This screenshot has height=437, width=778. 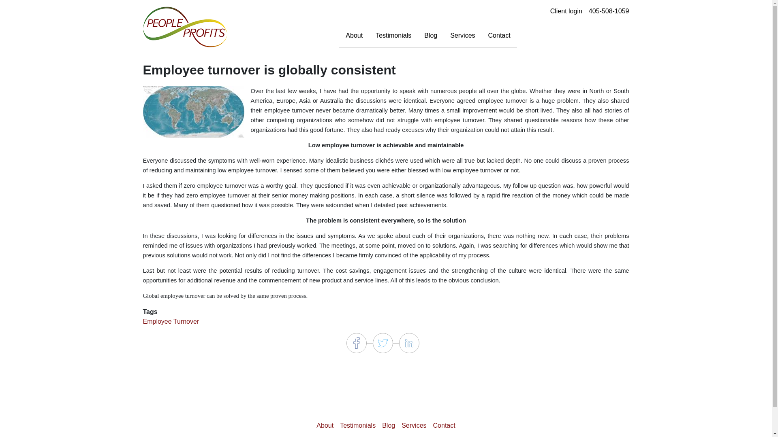 What do you see at coordinates (444, 425) in the screenshot?
I see `Contact` at bounding box center [444, 425].